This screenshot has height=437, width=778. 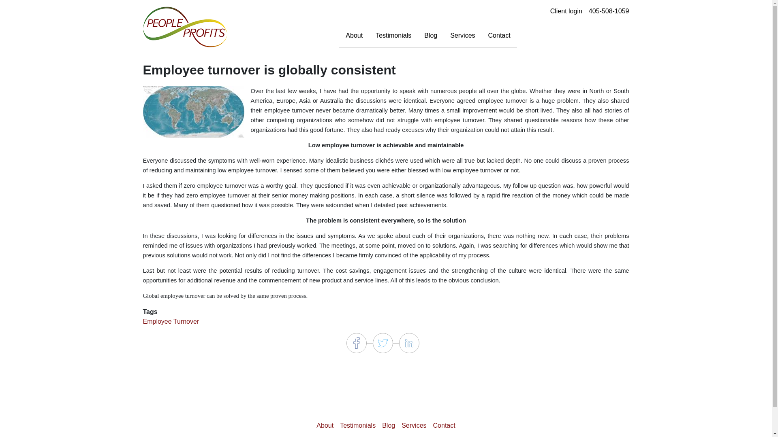 What do you see at coordinates (444, 425) in the screenshot?
I see `Contact` at bounding box center [444, 425].